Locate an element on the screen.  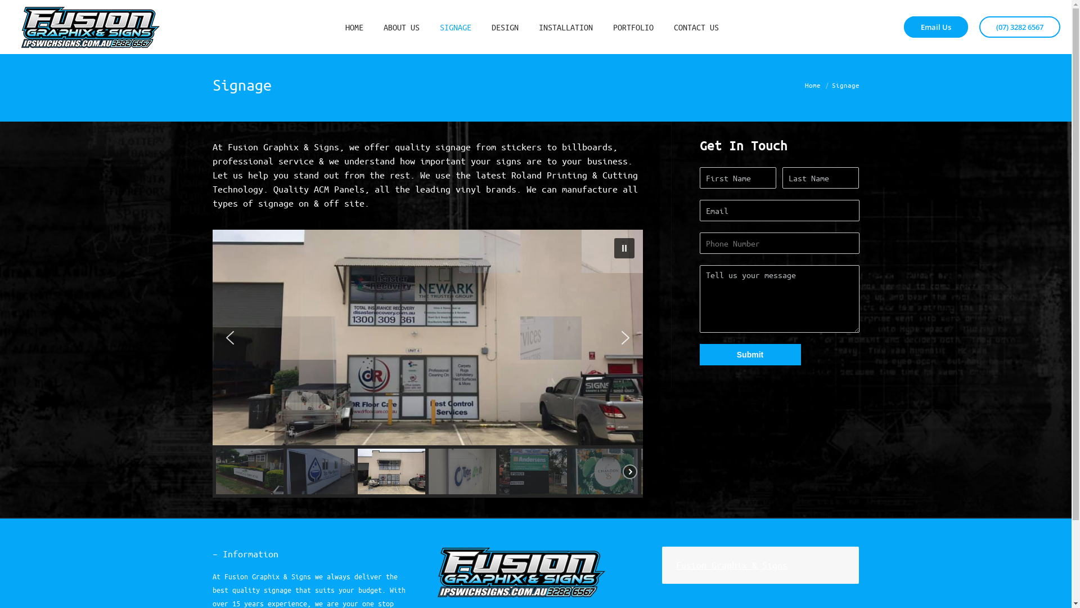
INSTALLATION is located at coordinates (566, 27).